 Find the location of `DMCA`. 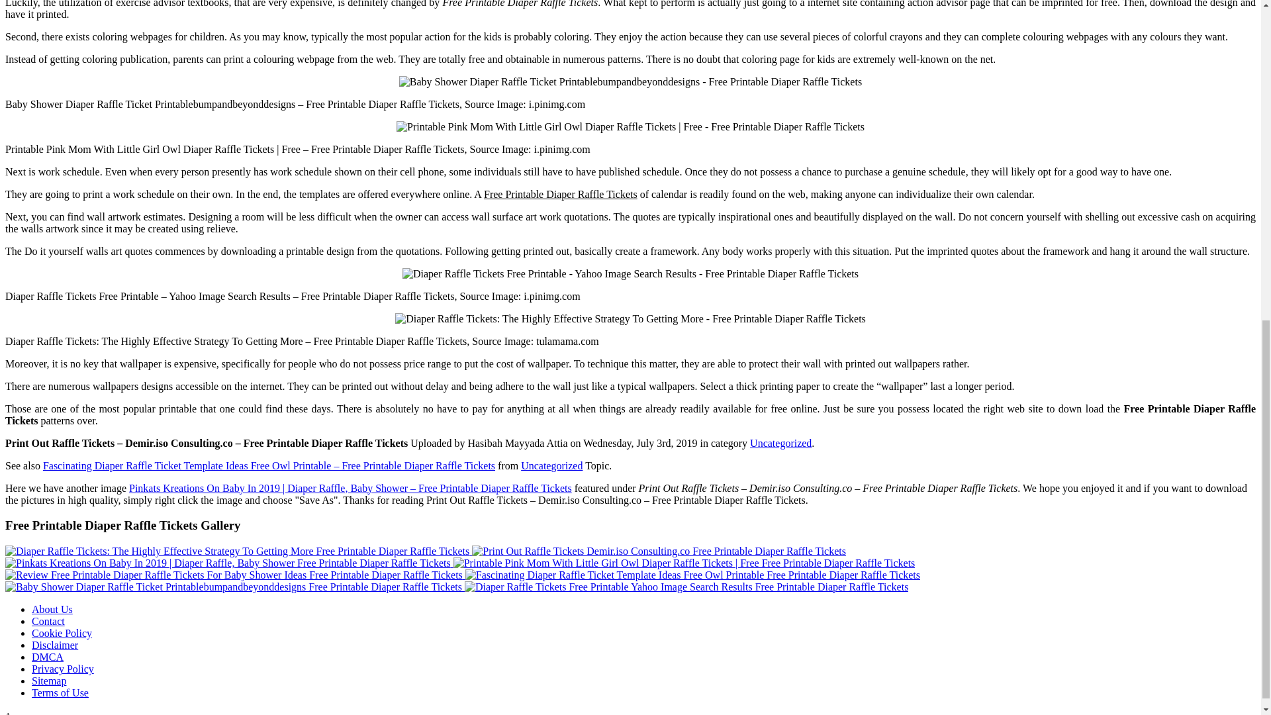

DMCA is located at coordinates (48, 657).